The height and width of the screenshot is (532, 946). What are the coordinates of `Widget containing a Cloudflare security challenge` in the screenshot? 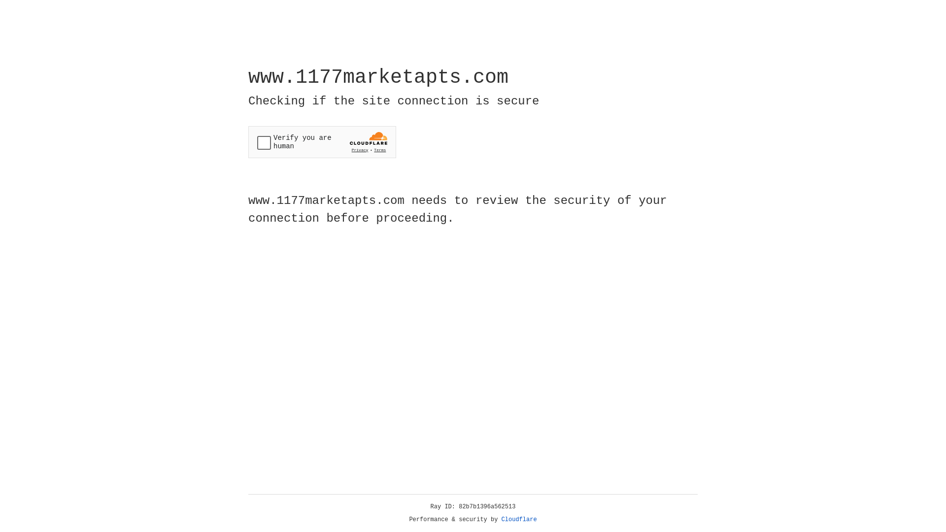 It's located at (322, 142).